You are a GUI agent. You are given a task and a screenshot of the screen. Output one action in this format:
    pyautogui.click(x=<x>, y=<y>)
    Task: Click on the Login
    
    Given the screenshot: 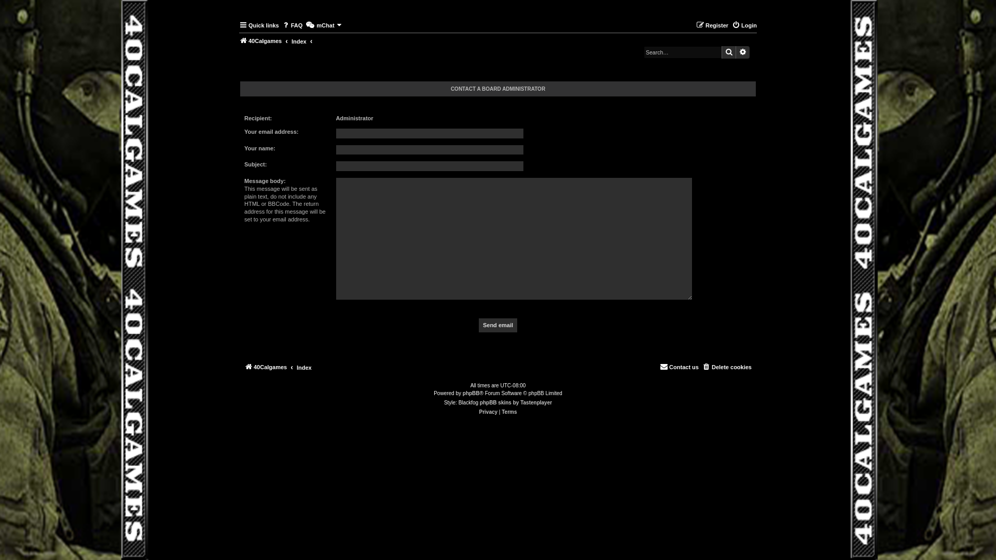 What is the action you would take?
    pyautogui.click(x=744, y=25)
    